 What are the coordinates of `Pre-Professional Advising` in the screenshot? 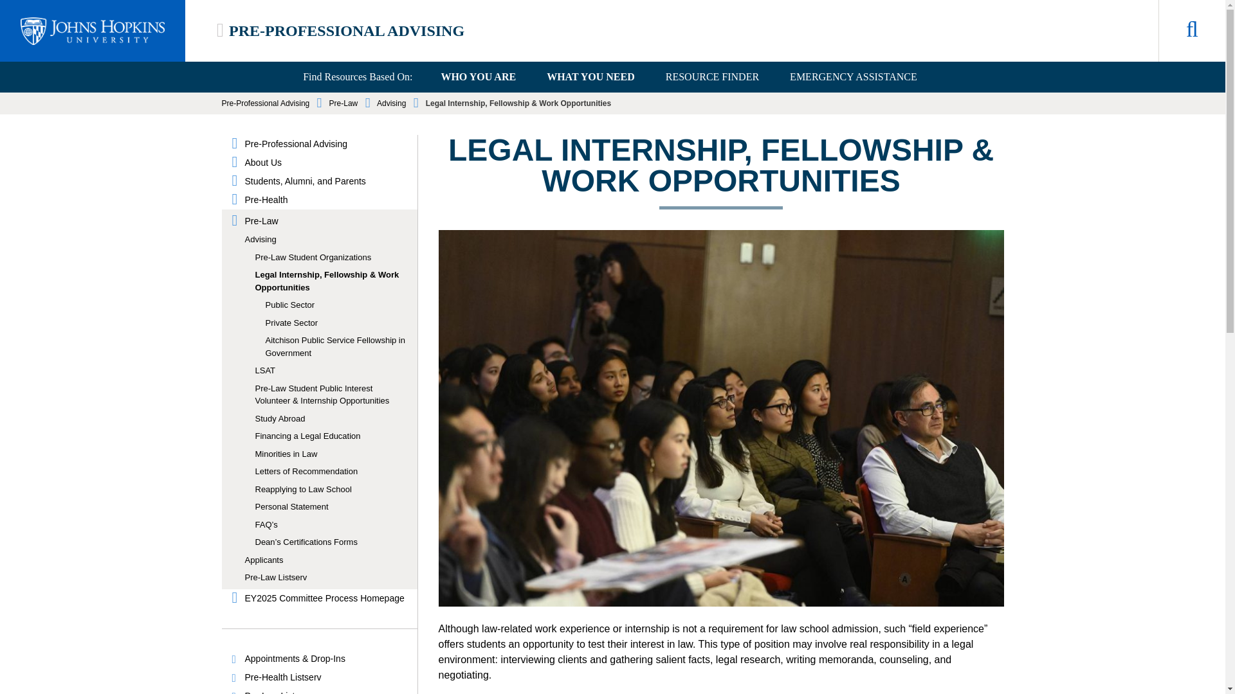 It's located at (265, 103).